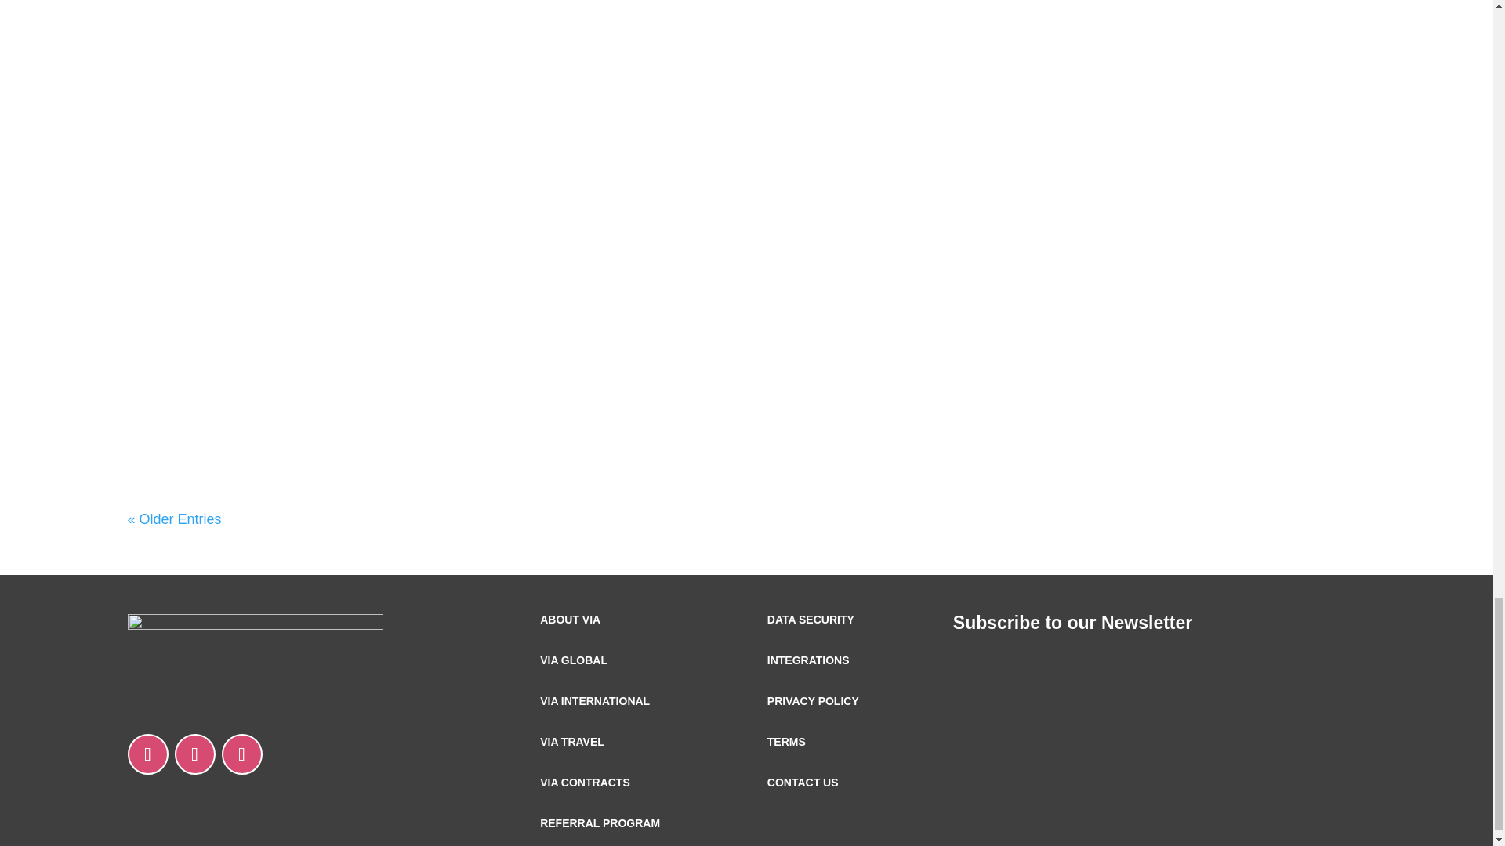  I want to click on Follow on Facebook, so click(241, 754).